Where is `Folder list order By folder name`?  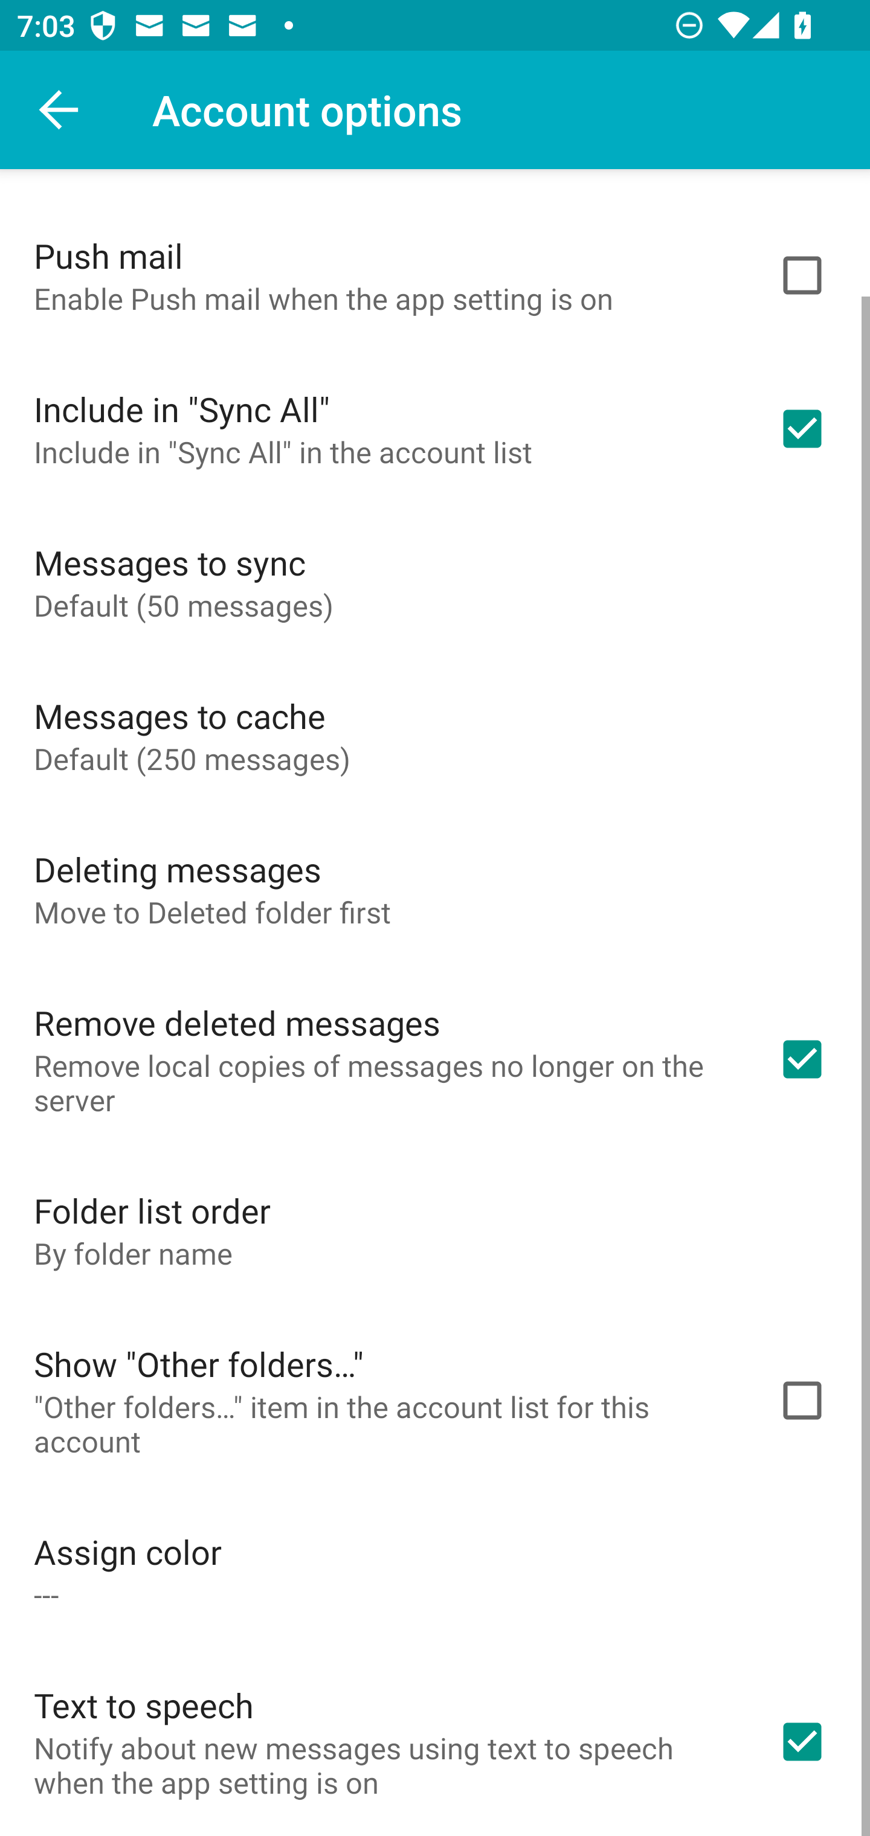
Folder list order By folder name is located at coordinates (435, 1230).